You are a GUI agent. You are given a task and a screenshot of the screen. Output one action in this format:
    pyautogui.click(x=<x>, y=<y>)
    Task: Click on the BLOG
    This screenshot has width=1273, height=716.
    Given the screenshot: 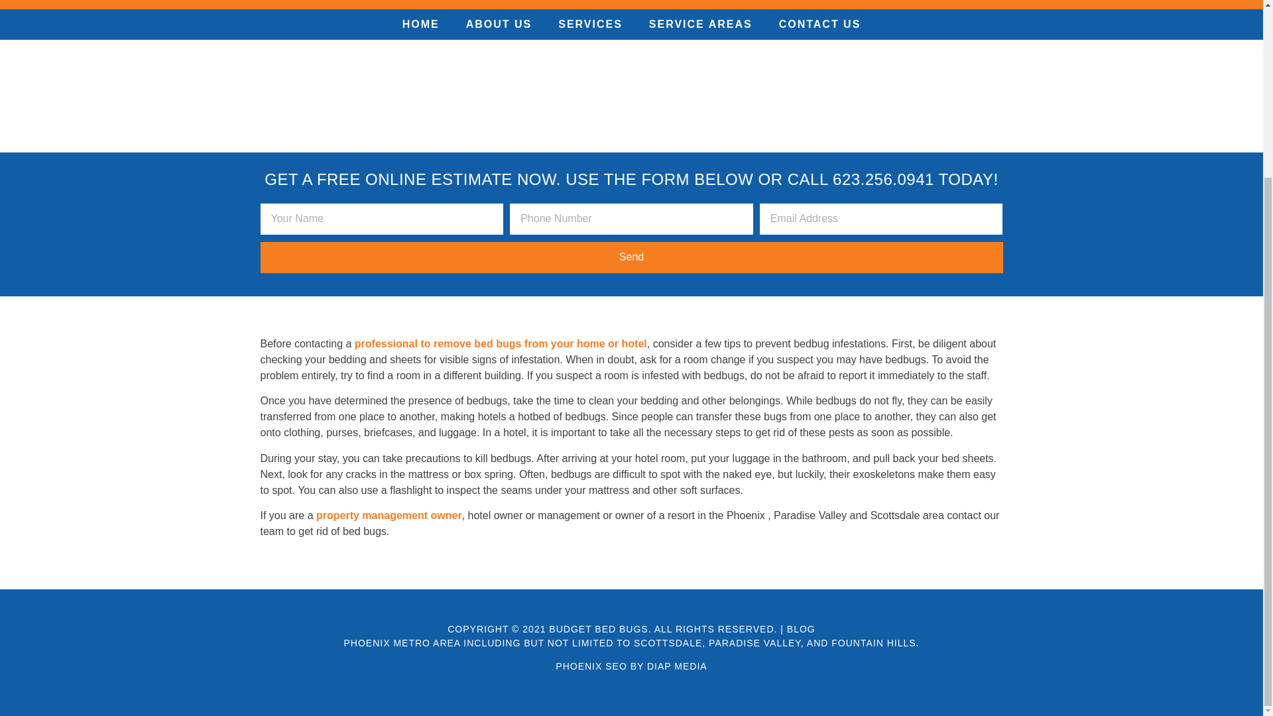 What is the action you would take?
    pyautogui.click(x=801, y=628)
    